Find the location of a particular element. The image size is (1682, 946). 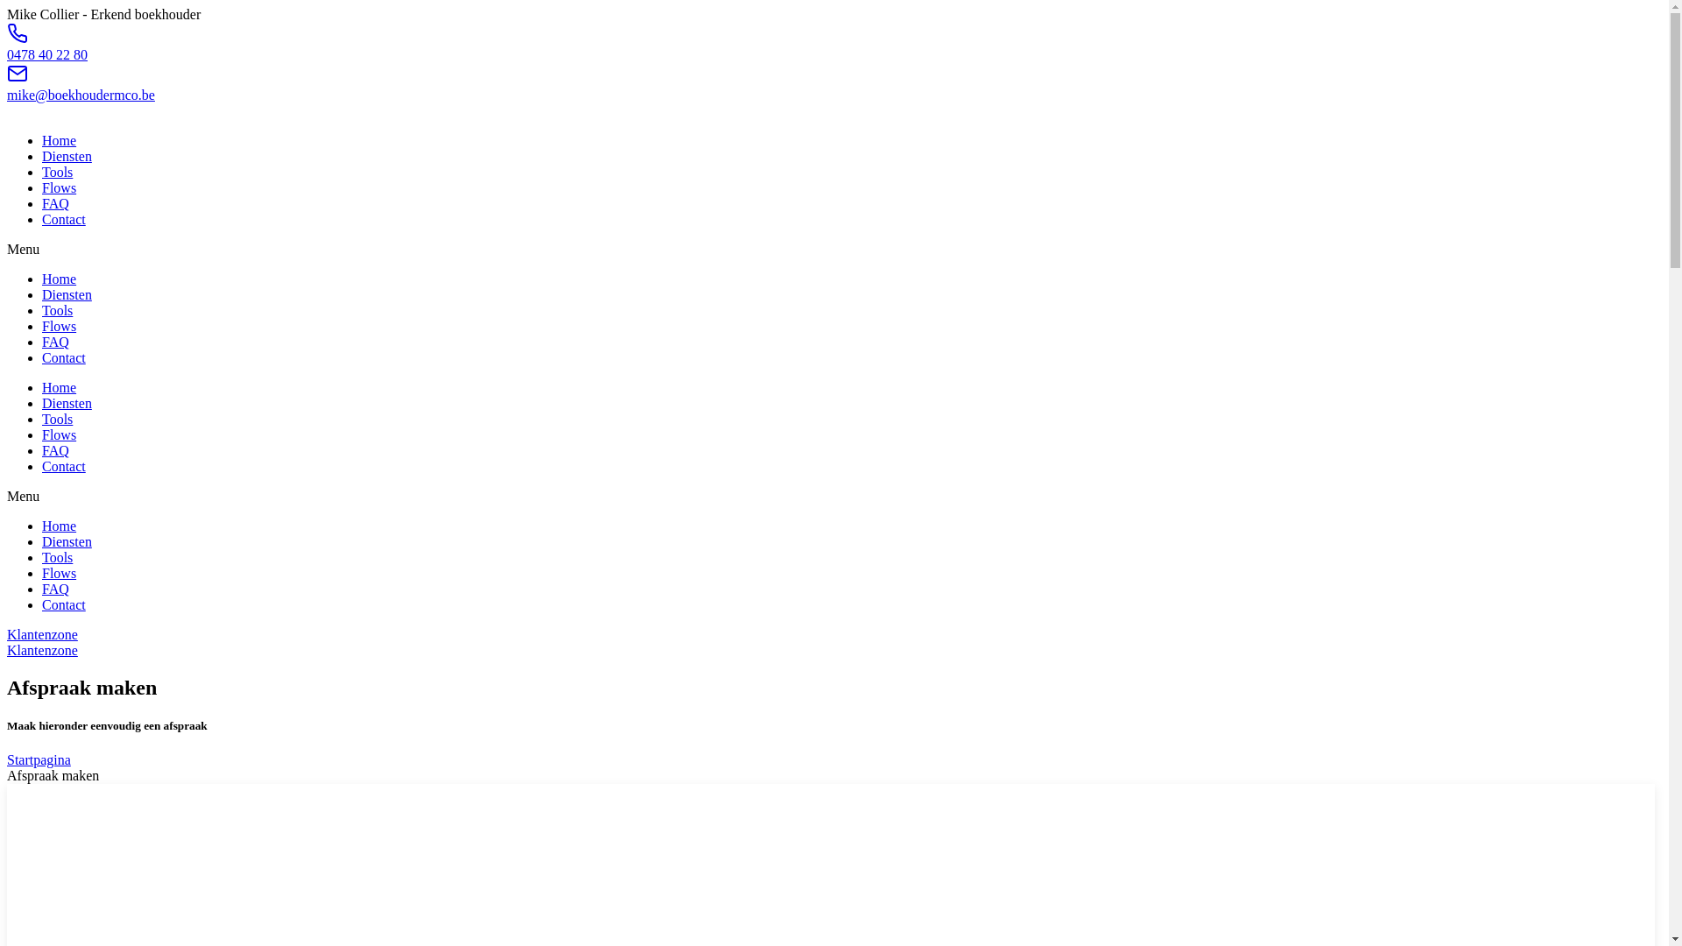

Tools is located at coordinates (58, 172).